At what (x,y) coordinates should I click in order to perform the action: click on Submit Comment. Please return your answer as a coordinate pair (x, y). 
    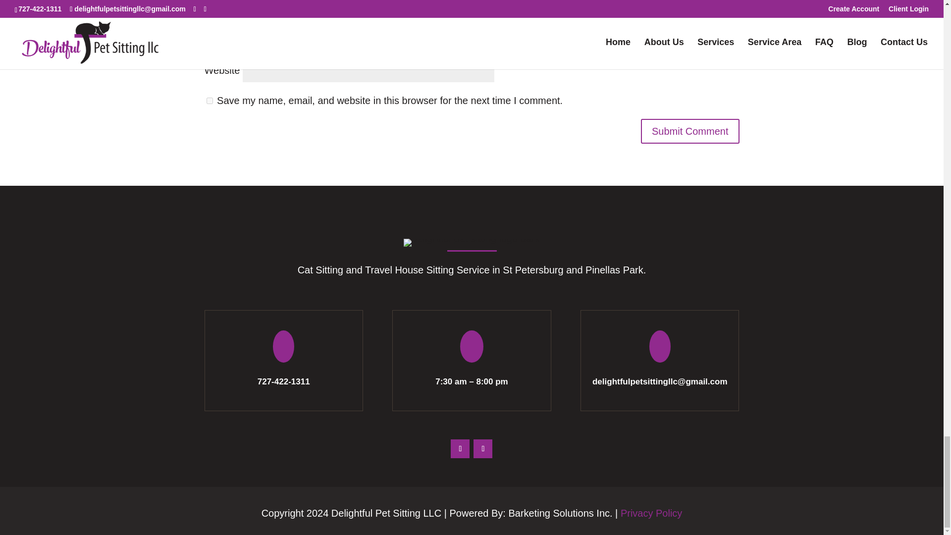
    Looking at the image, I should click on (690, 131).